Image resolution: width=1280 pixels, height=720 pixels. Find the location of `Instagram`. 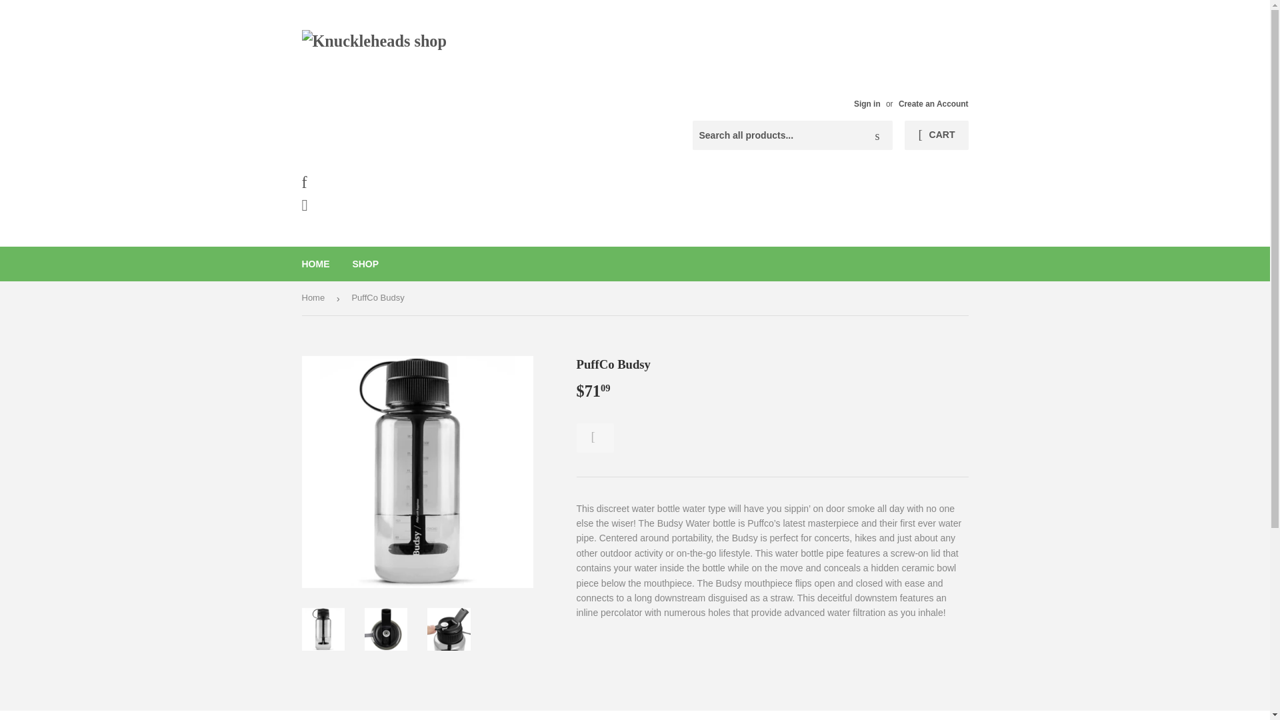

Instagram is located at coordinates (403, 205).